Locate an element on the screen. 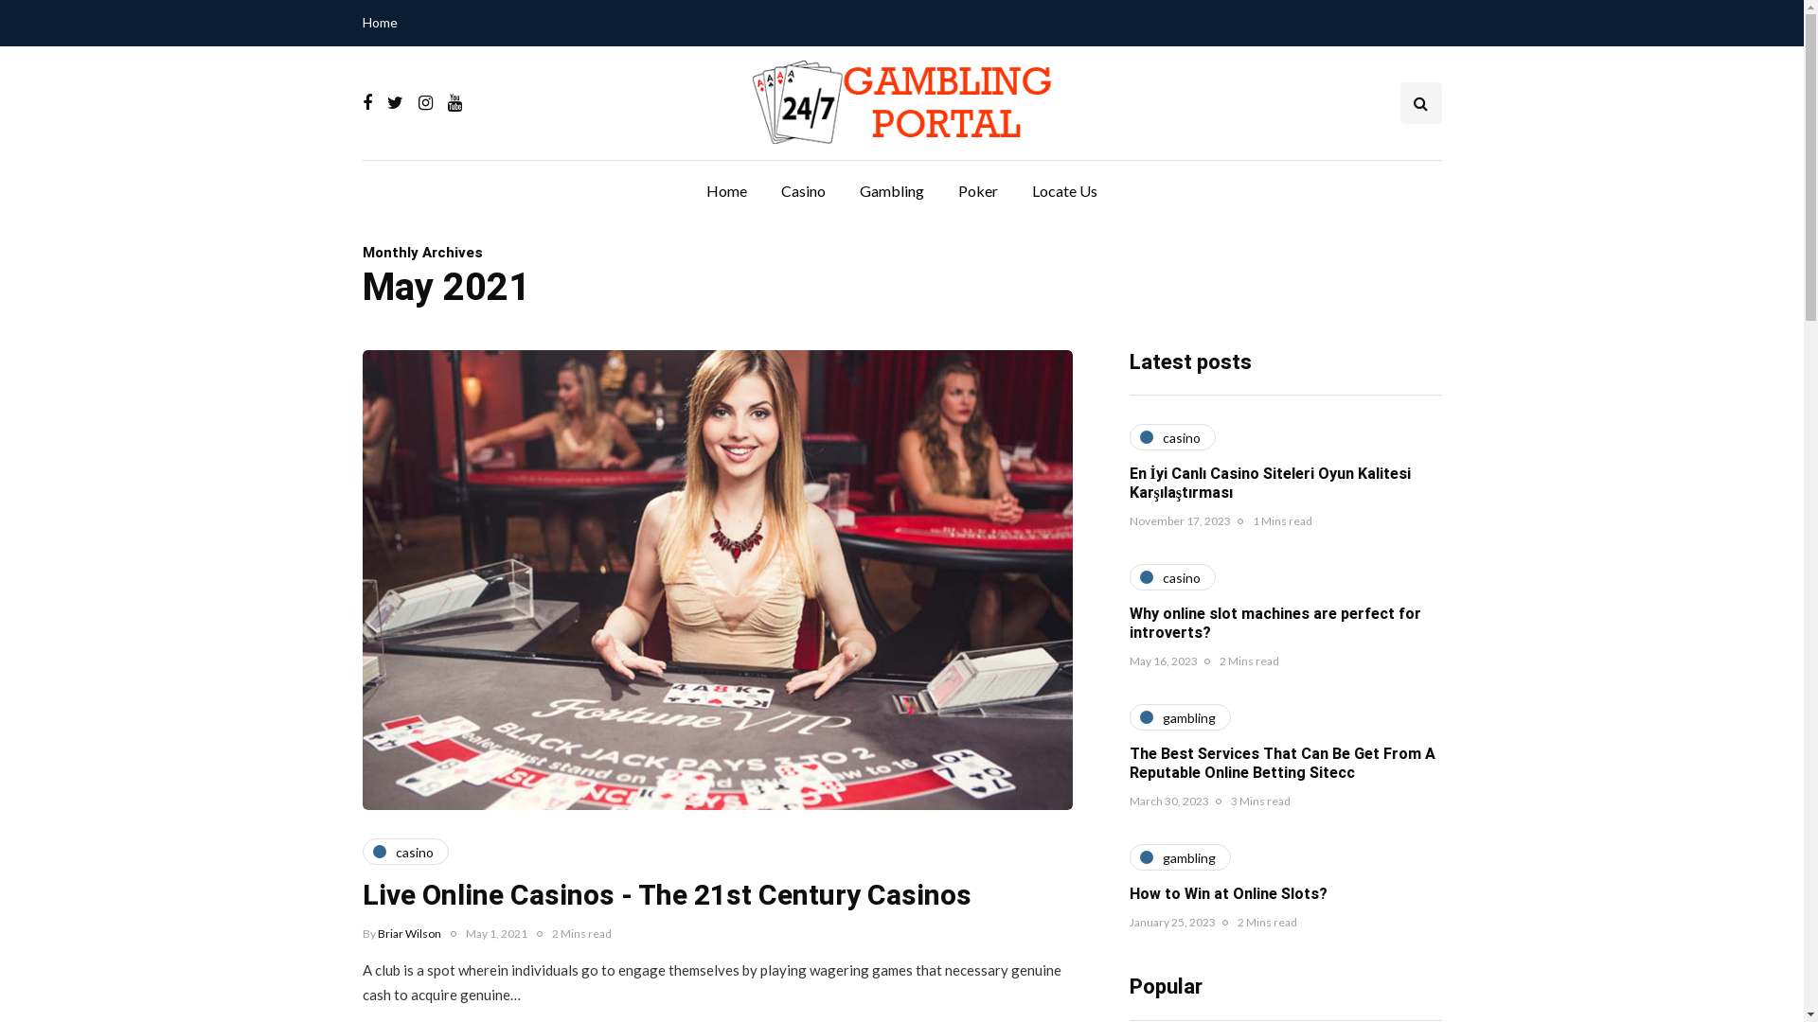  Briar Wilson is located at coordinates (409, 933).